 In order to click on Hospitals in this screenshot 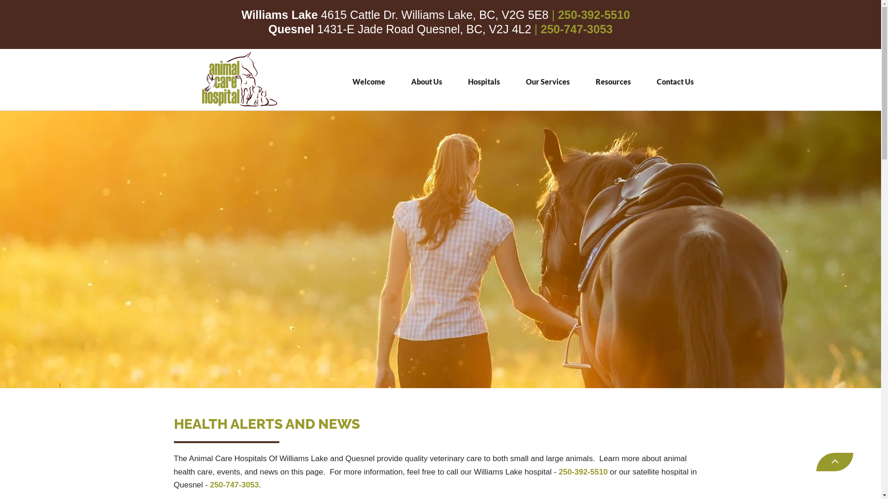, I will do `click(484, 82)`.